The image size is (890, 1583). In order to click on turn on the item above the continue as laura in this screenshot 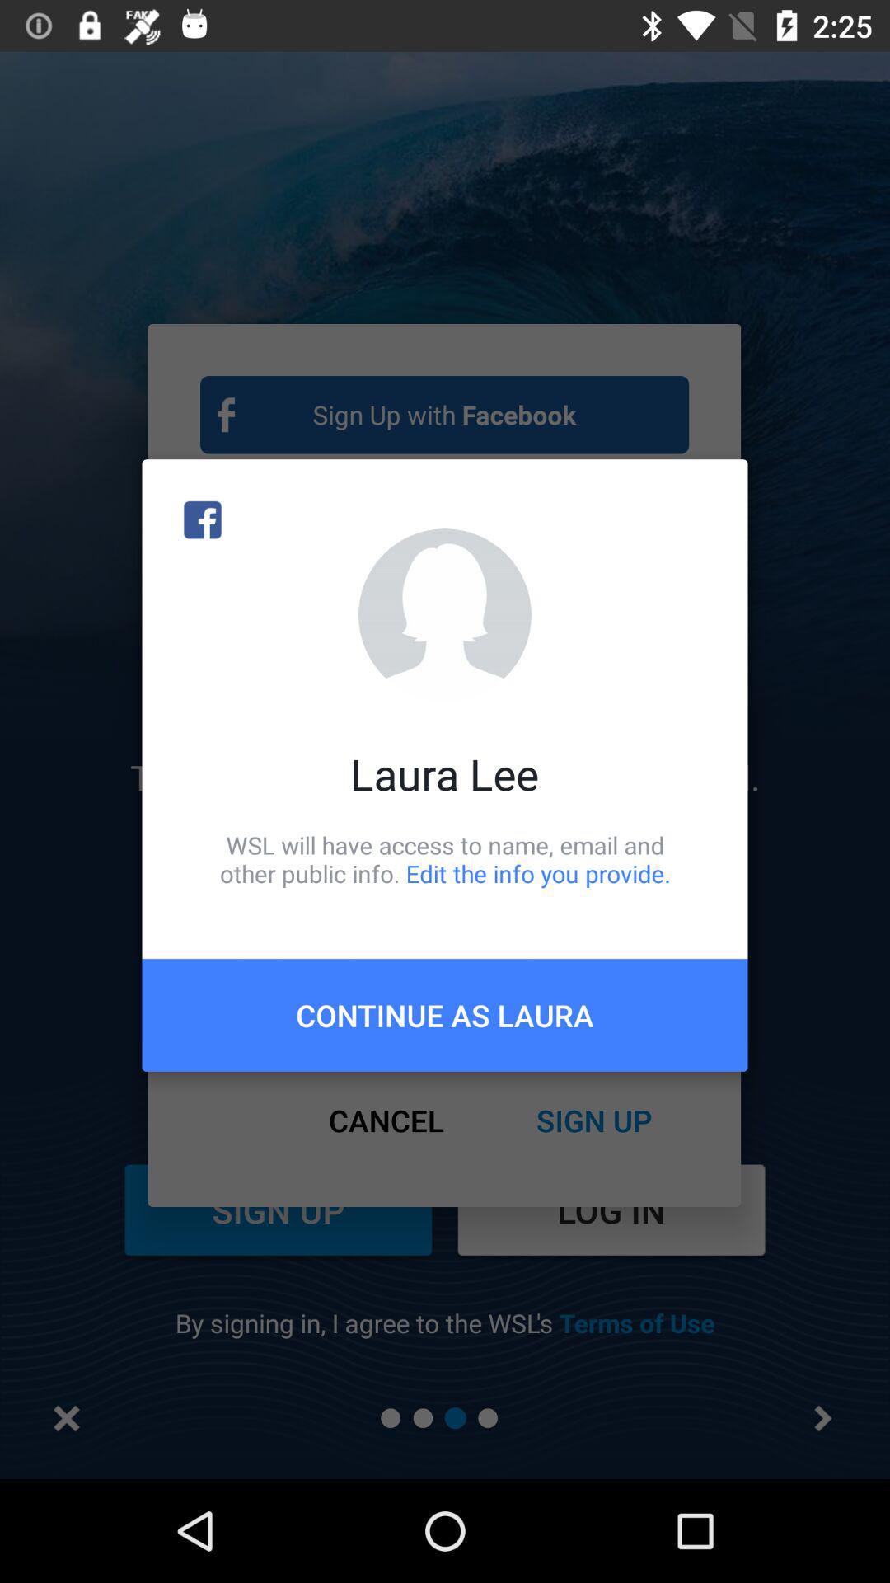, I will do `click(445, 859)`.